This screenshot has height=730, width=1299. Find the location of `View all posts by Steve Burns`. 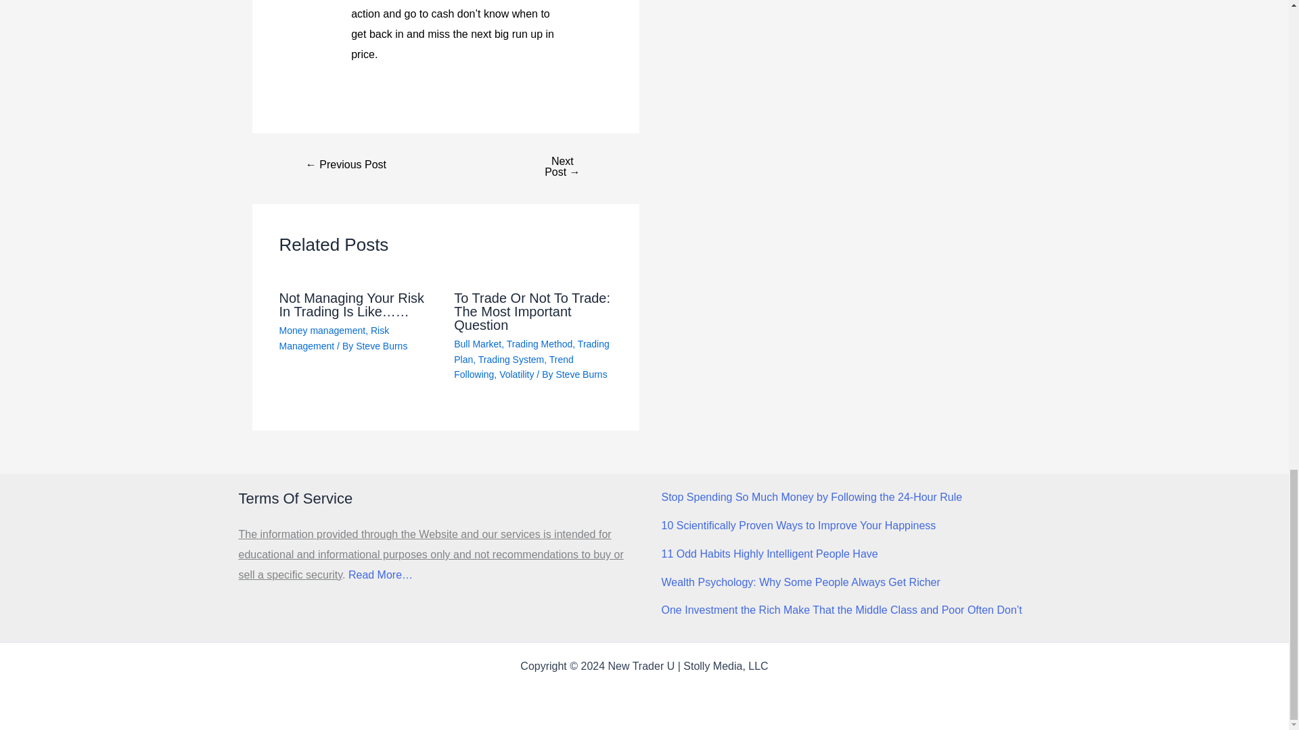

View all posts by Steve Burns is located at coordinates (382, 346).